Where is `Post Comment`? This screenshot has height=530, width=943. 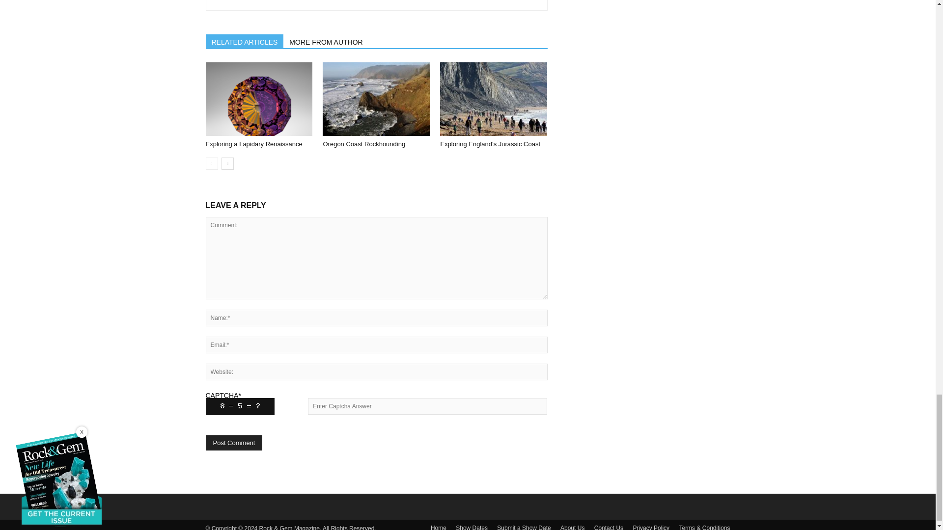
Post Comment is located at coordinates (234, 443).